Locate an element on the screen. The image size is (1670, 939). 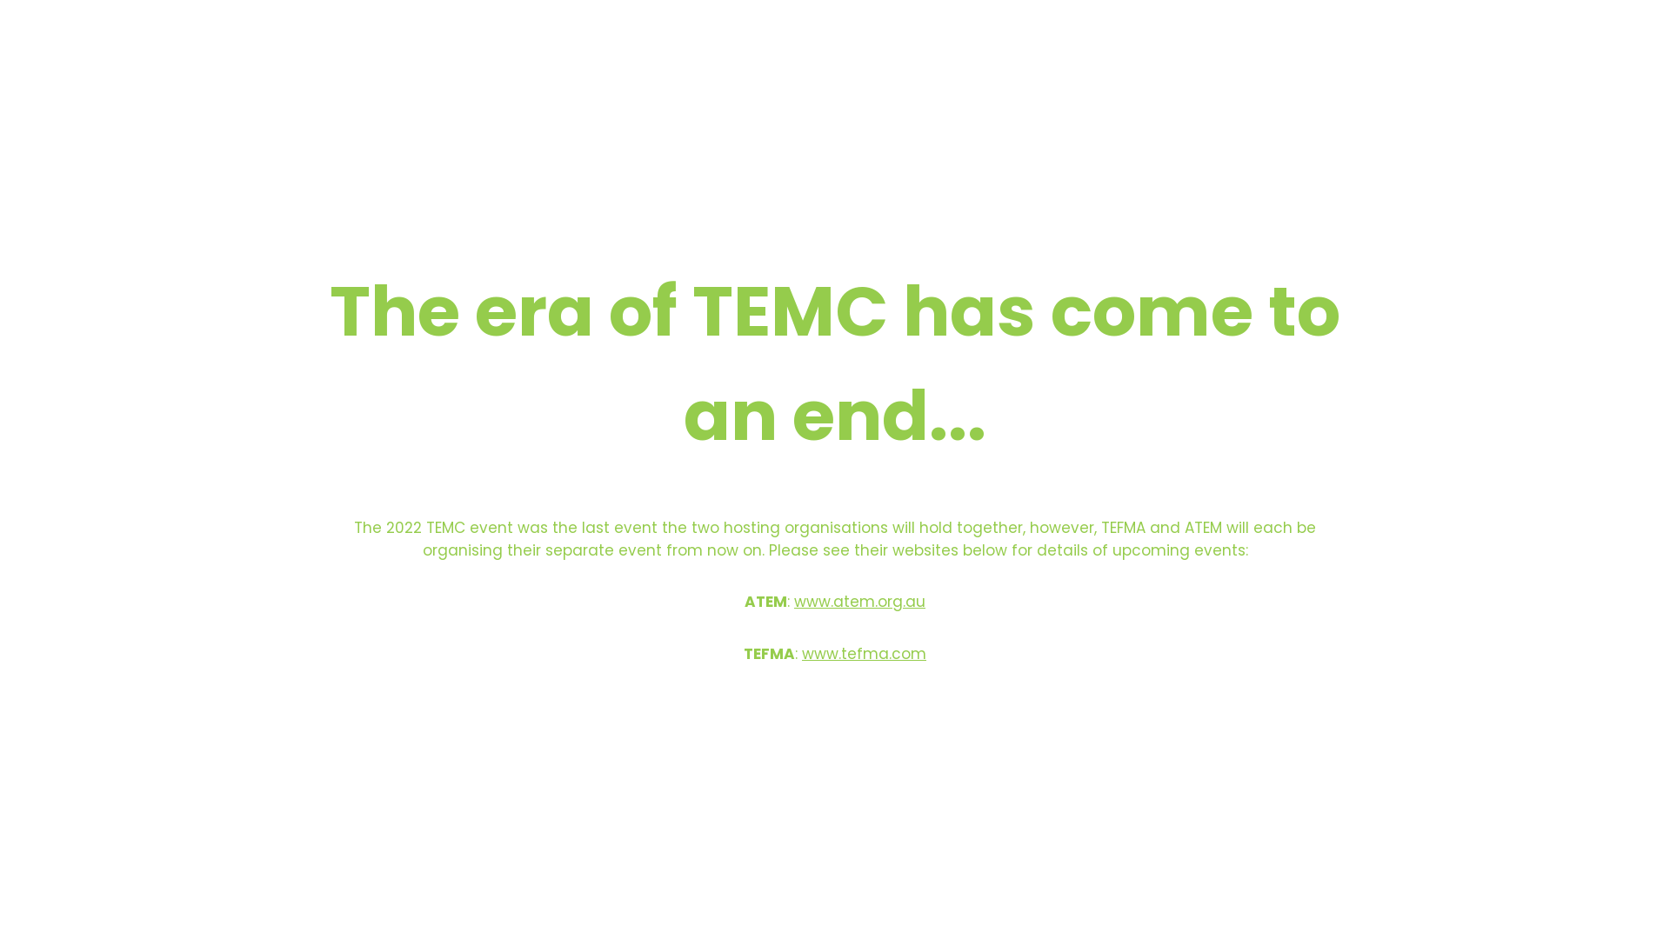
The era of TEMC has come to an end... is located at coordinates (835, 428).